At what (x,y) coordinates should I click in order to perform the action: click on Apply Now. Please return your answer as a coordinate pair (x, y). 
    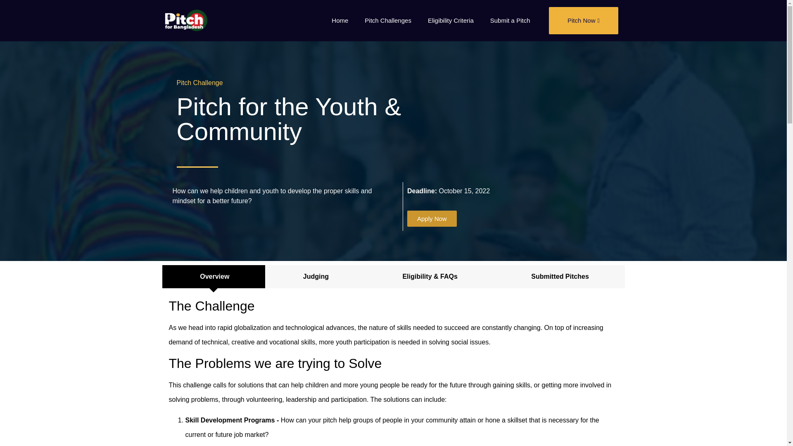
    Looking at the image, I should click on (432, 218).